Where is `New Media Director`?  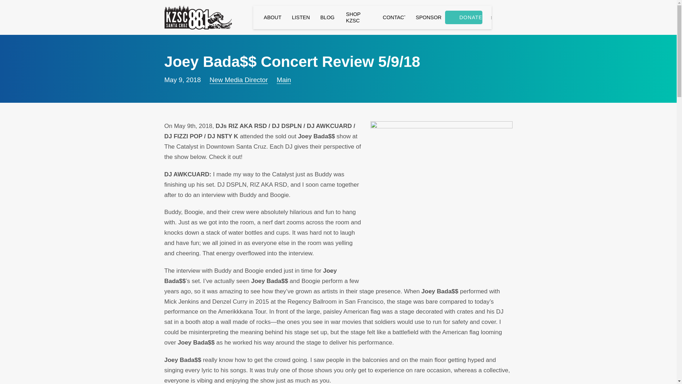 New Media Director is located at coordinates (239, 80).